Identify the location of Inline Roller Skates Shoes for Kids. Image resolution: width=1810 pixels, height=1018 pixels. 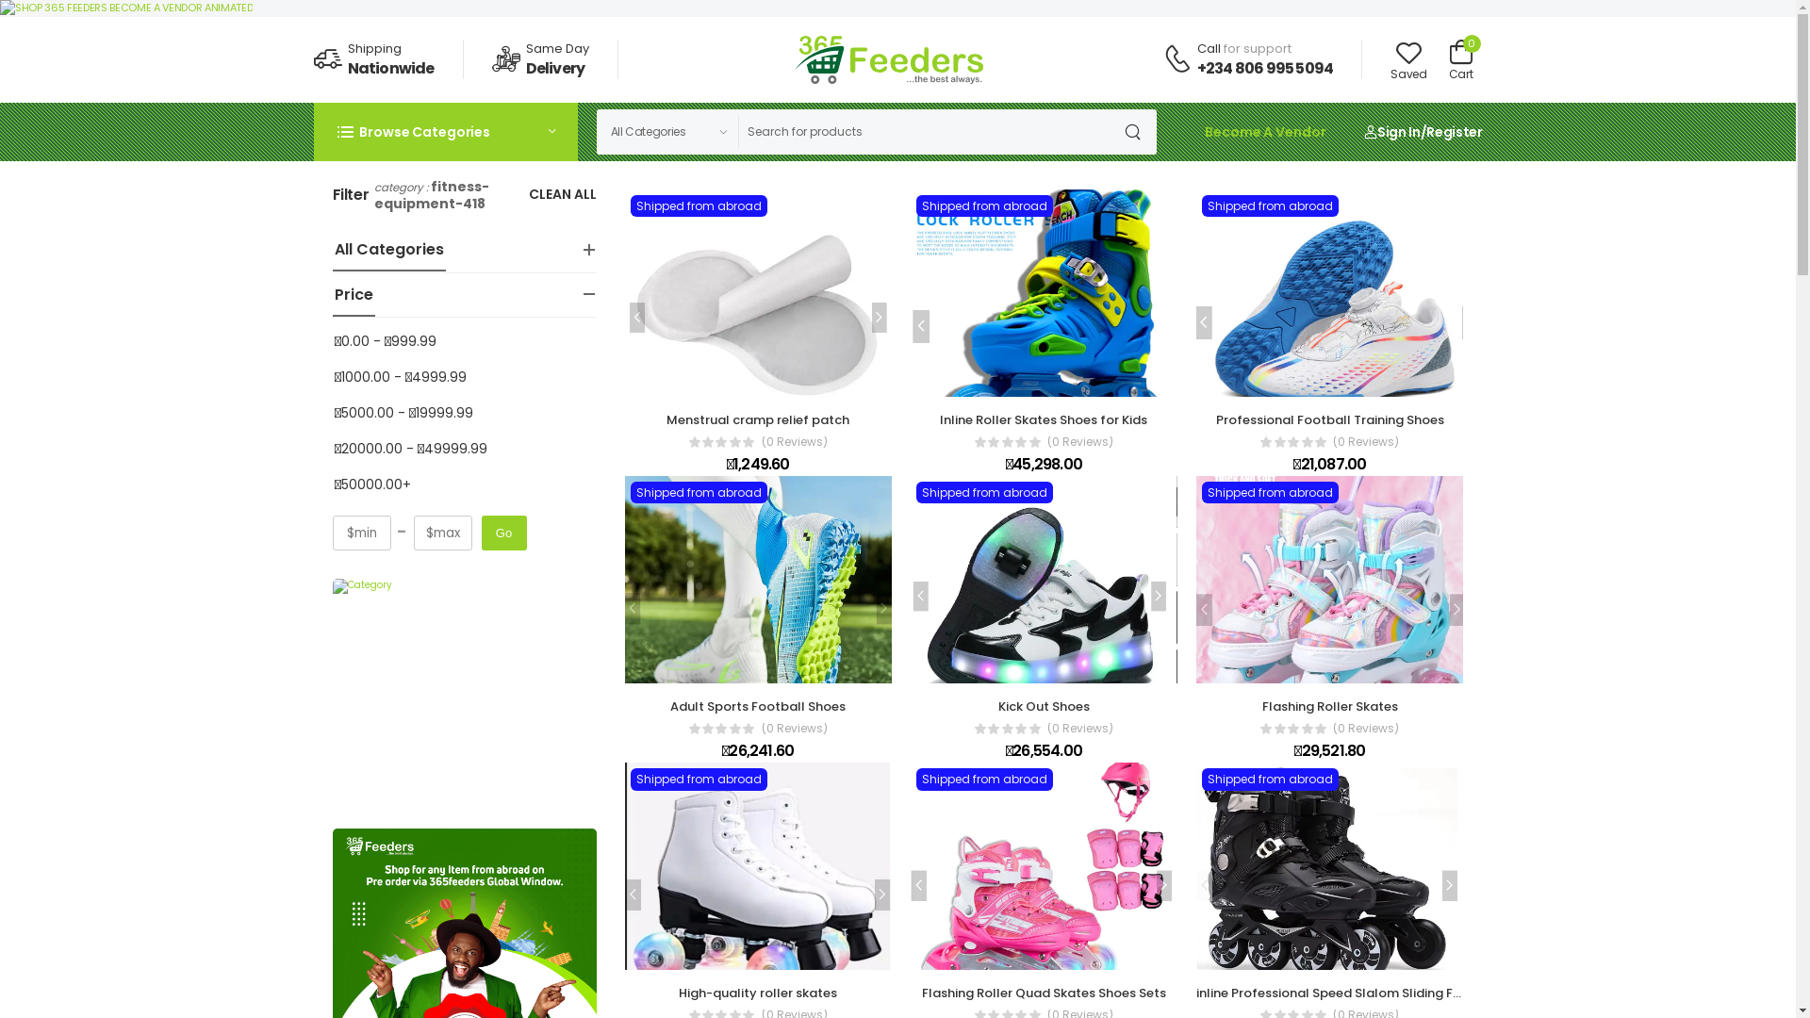
(1044, 420).